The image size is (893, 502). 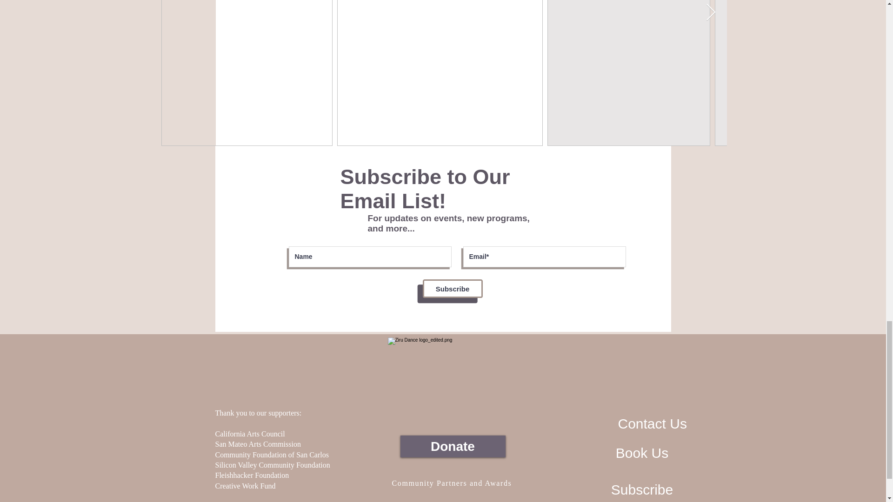 I want to click on Subscribe, so click(x=452, y=288).